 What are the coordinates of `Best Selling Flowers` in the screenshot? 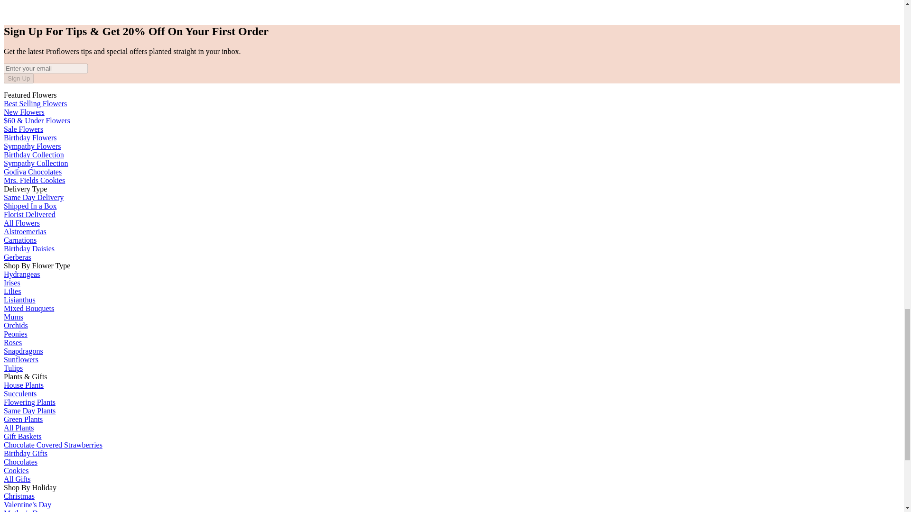 It's located at (35, 103).